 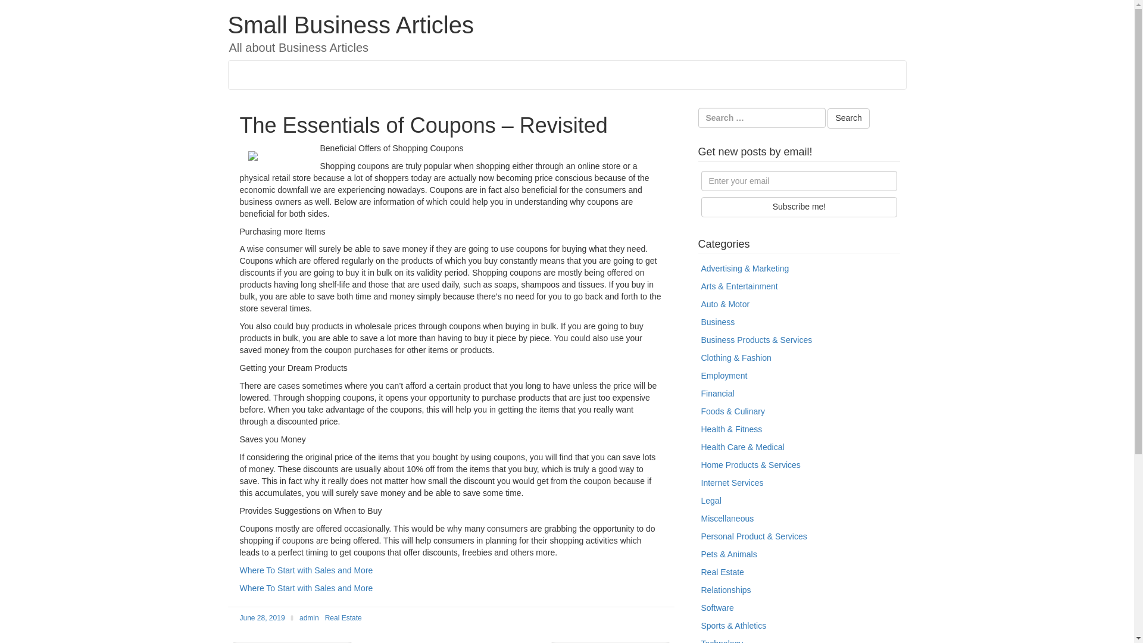 I want to click on Search for:, so click(x=761, y=118).